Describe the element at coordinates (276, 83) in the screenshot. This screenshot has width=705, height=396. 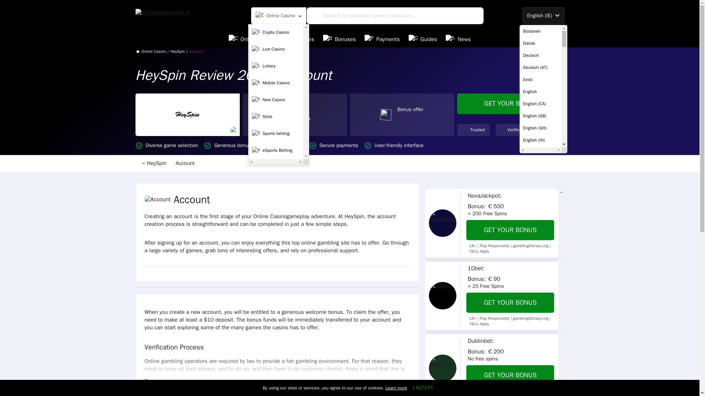
I see `Mobile Casino` at that location.